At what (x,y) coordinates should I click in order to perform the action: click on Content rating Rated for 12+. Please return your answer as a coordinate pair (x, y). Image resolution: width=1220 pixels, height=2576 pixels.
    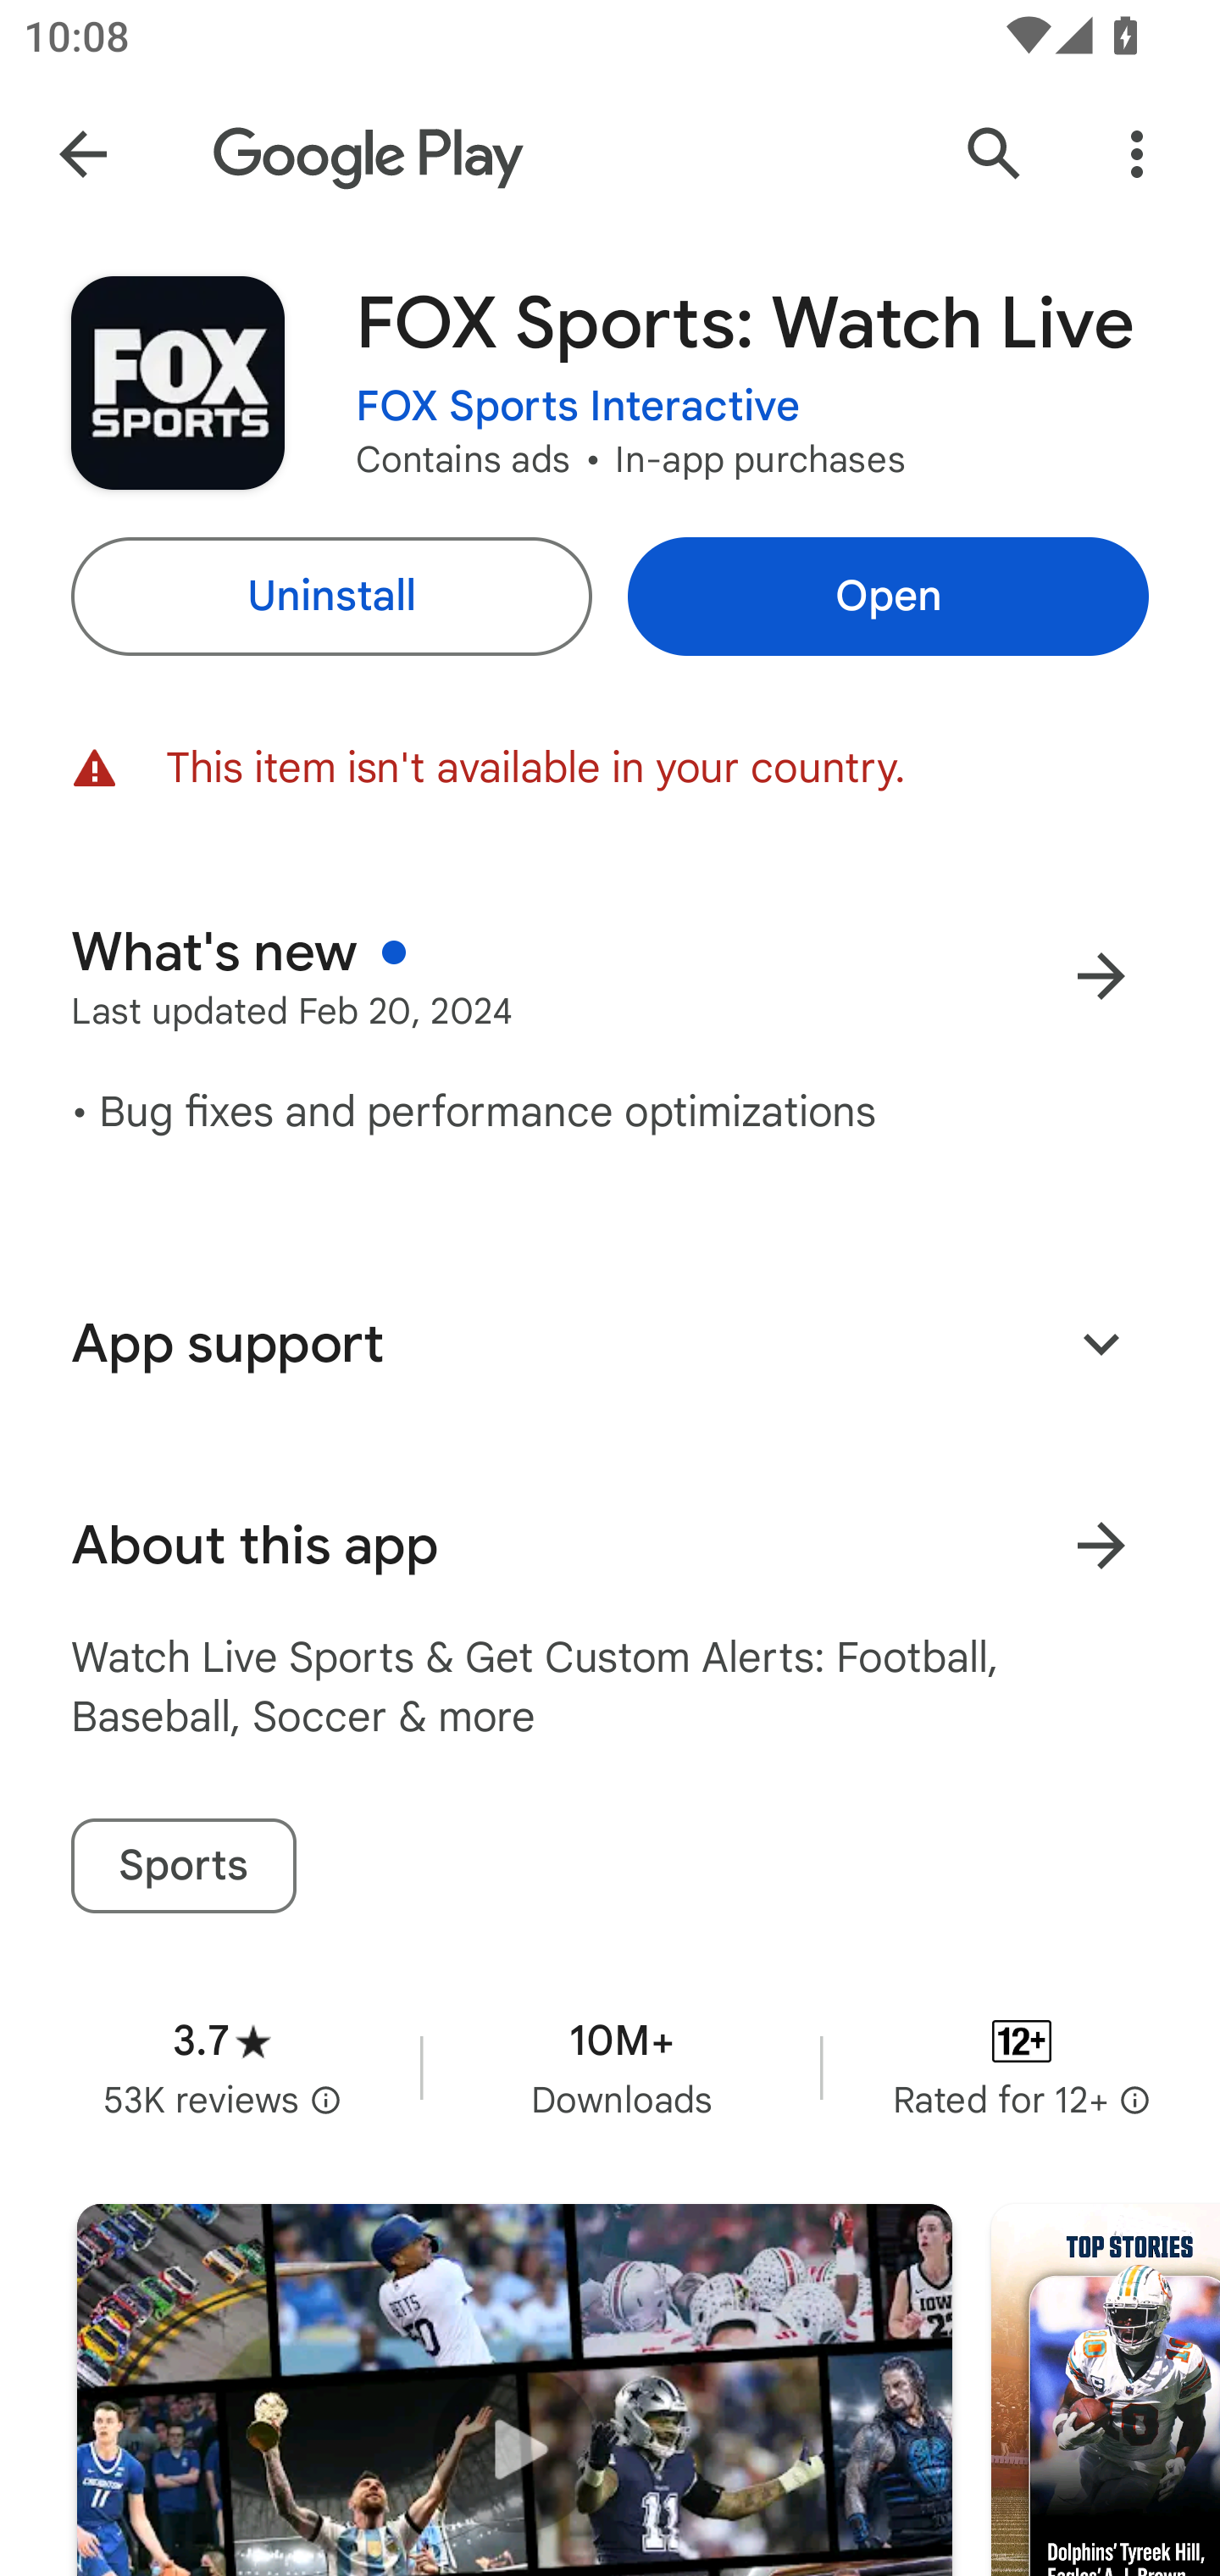
    Looking at the image, I should click on (1022, 2067).